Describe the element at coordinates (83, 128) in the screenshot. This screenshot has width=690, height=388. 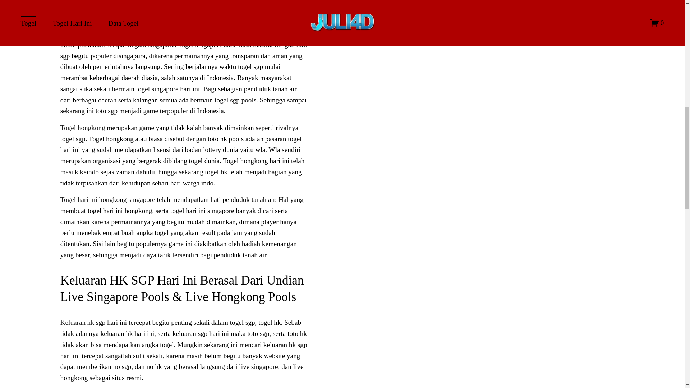
I see `Togel hongkong` at that location.